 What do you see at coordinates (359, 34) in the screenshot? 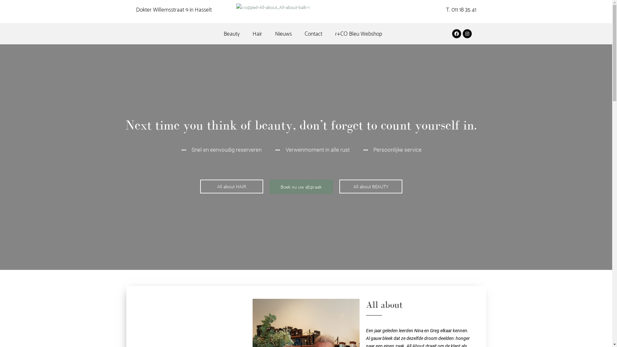
I see `r+CO Bleu Webshop` at bounding box center [359, 34].